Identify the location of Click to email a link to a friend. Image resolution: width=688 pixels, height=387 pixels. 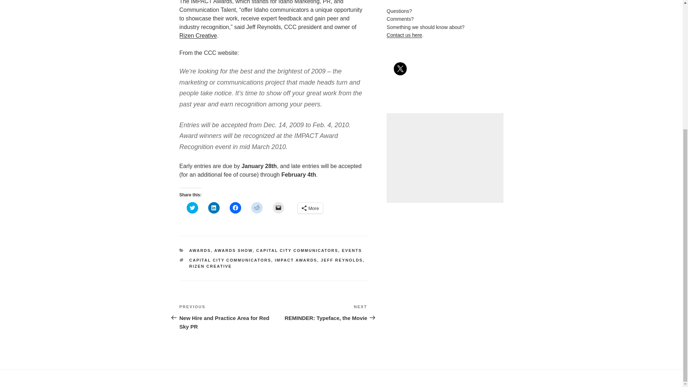
(230, 260).